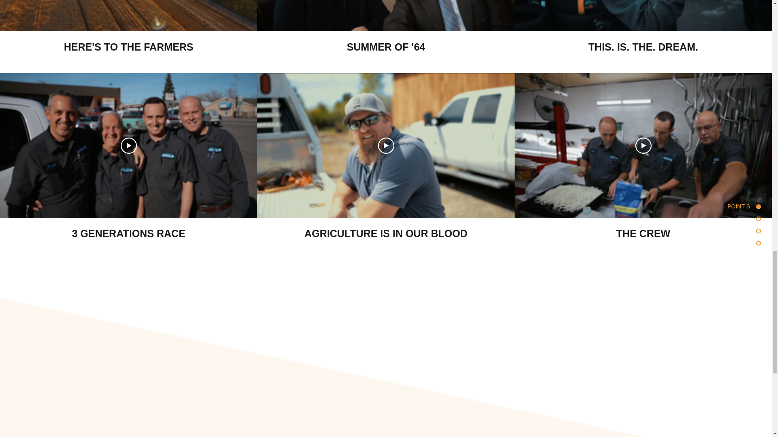 The width and height of the screenshot is (778, 437). What do you see at coordinates (386, 42) in the screenshot?
I see `SUMMER OF '64` at bounding box center [386, 42].